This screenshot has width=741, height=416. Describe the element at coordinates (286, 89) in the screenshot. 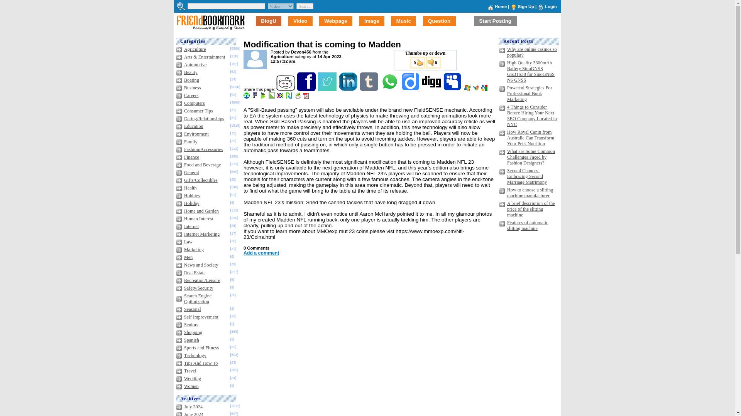

I see `Reddit` at that location.